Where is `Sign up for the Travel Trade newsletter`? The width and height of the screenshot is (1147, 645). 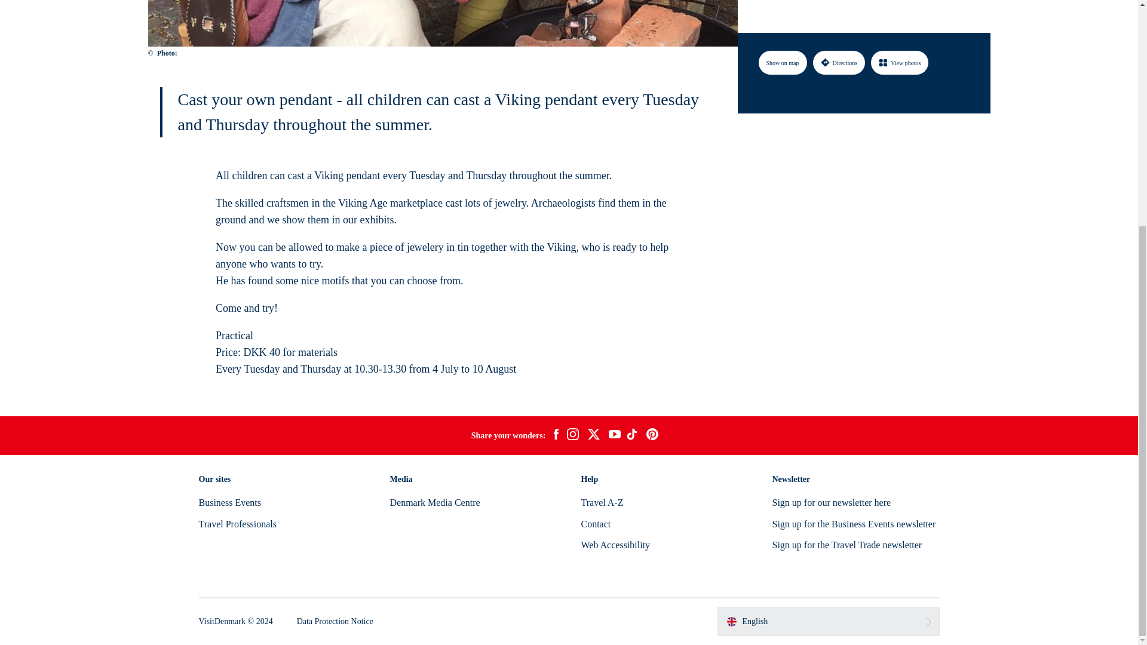 Sign up for the Travel Trade newsletter is located at coordinates (847, 545).